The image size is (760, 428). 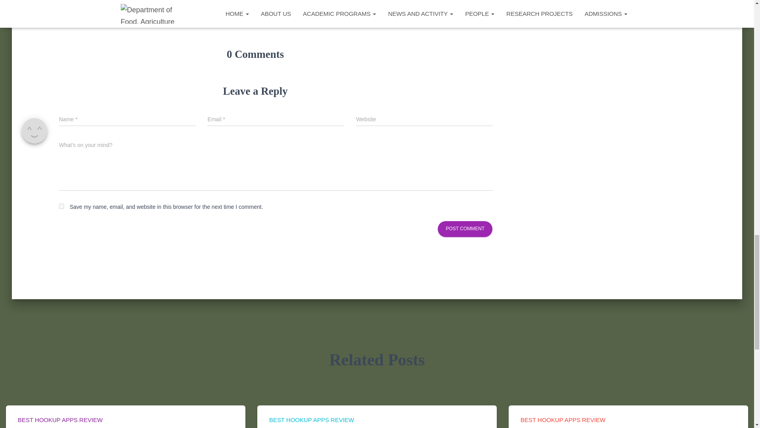 What do you see at coordinates (465, 229) in the screenshot?
I see `Post Comment` at bounding box center [465, 229].